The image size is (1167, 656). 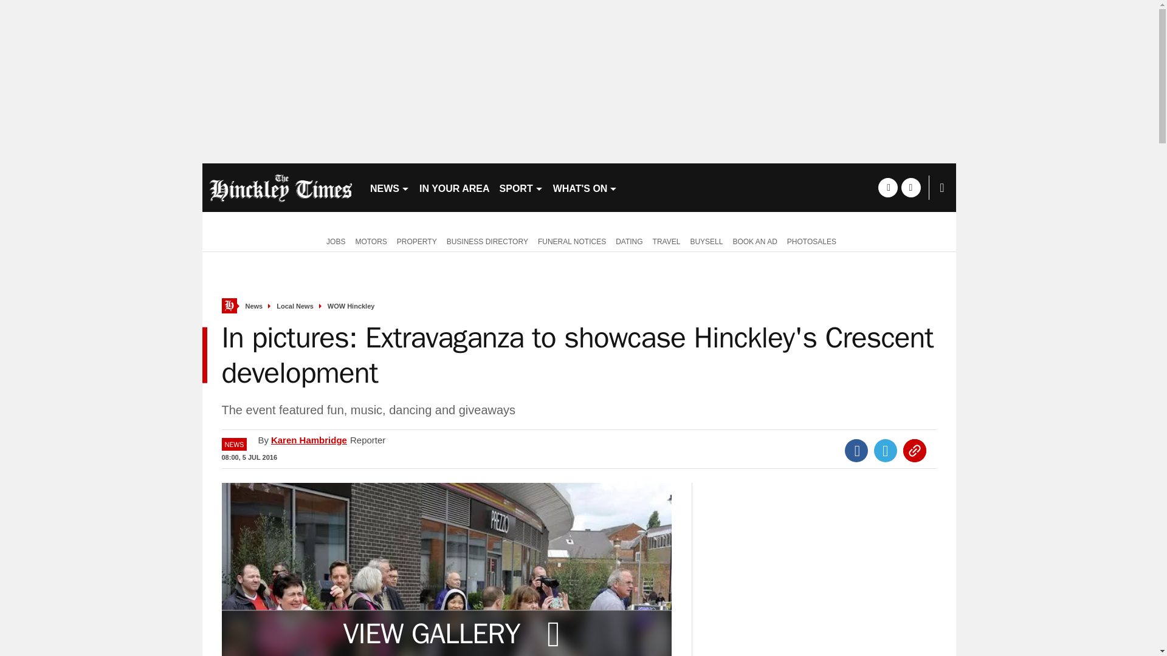 I want to click on SPORT, so click(x=522, y=187).